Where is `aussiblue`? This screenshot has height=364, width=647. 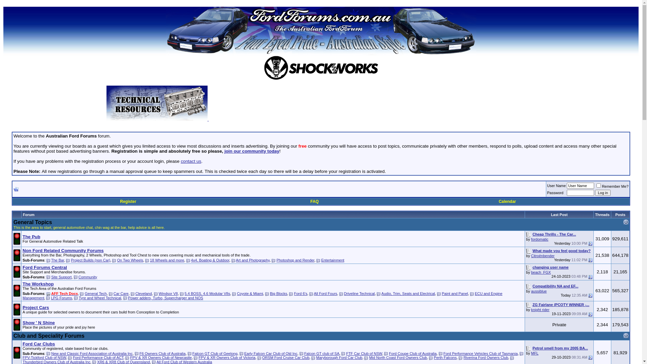 aussiblue is located at coordinates (539, 291).